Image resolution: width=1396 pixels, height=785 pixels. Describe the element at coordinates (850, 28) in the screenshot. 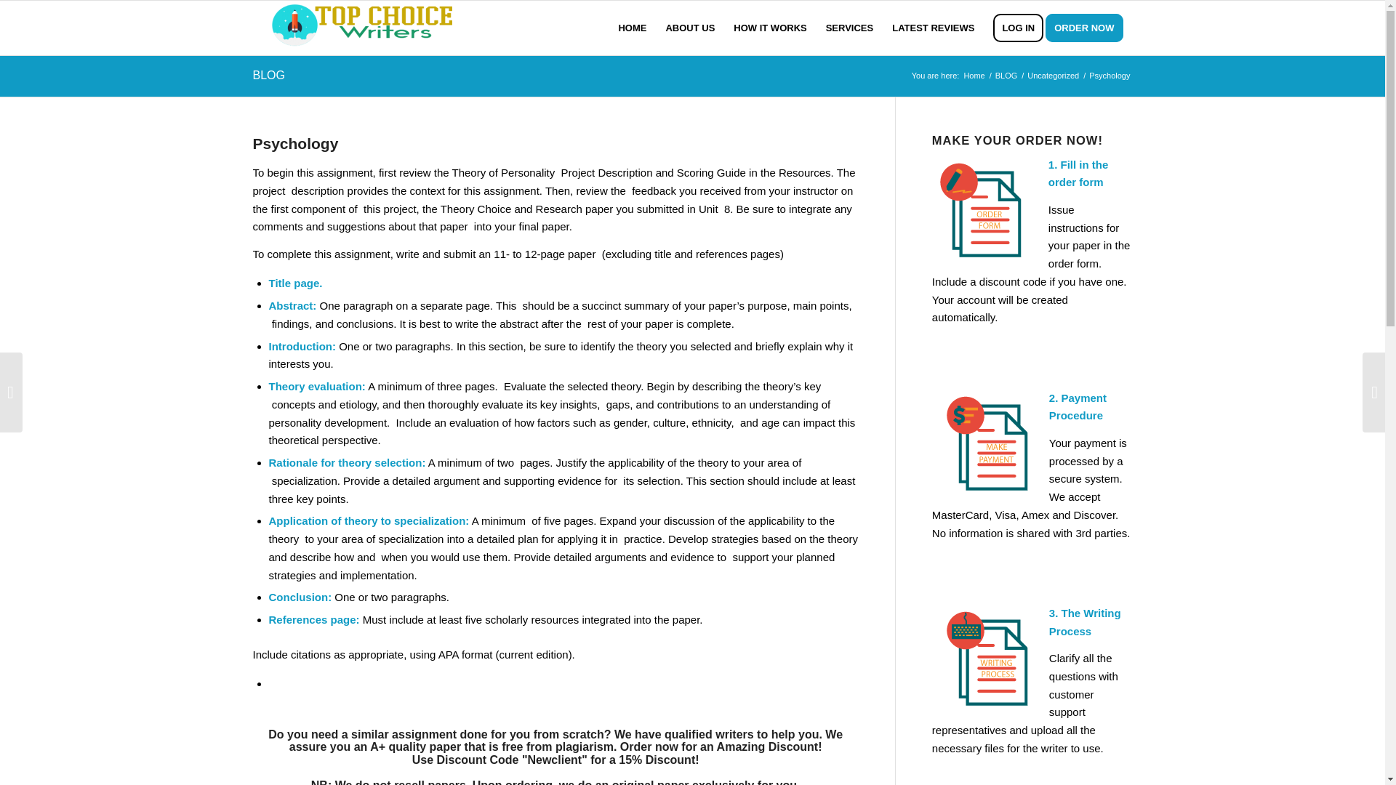

I see `SERVICES` at that location.